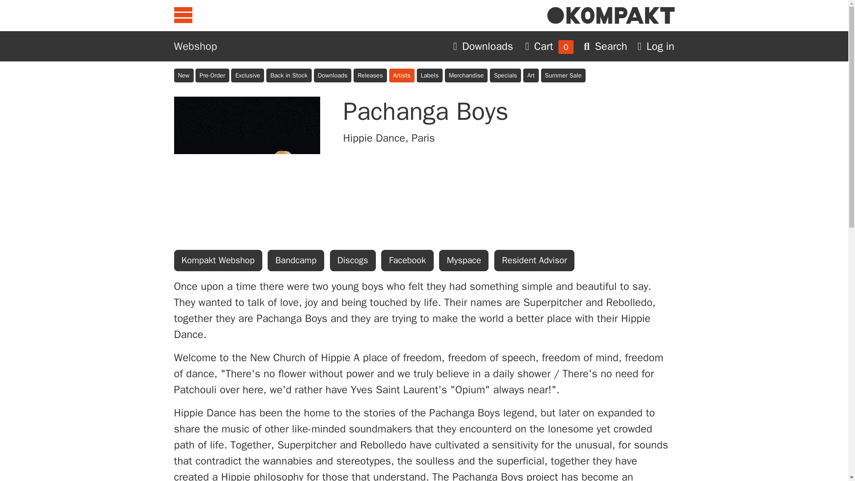  I want to click on Search, so click(607, 46).